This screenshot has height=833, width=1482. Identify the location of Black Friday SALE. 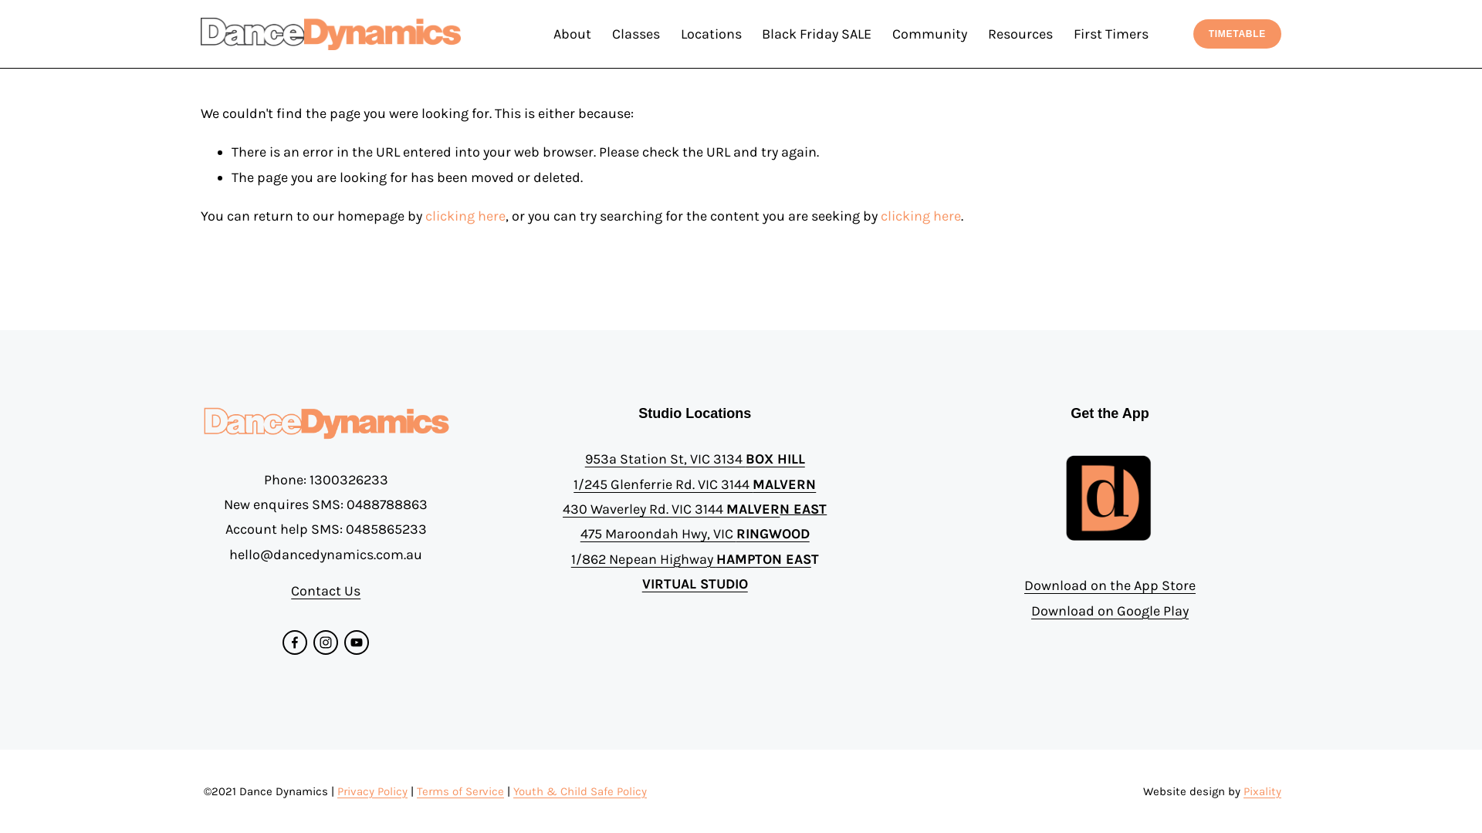
(817, 34).